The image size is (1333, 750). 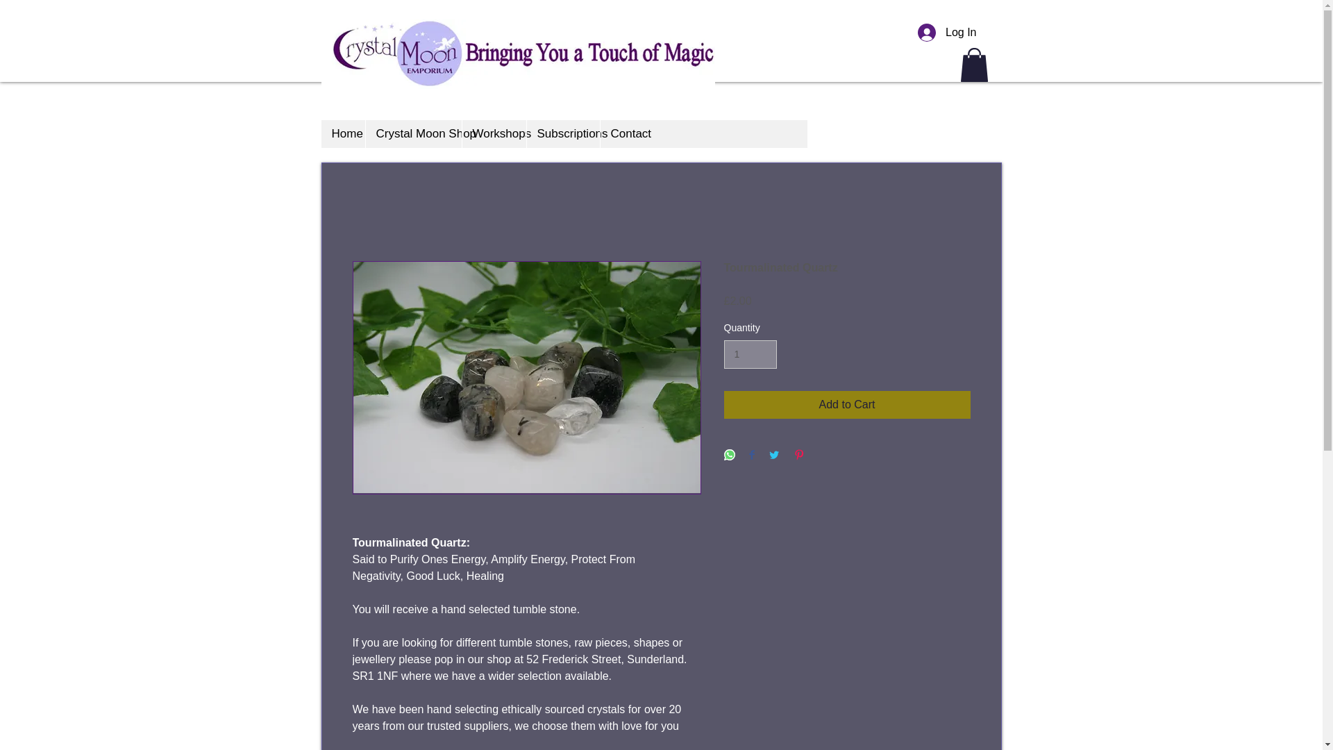 I want to click on Subscriptions, so click(x=563, y=133).